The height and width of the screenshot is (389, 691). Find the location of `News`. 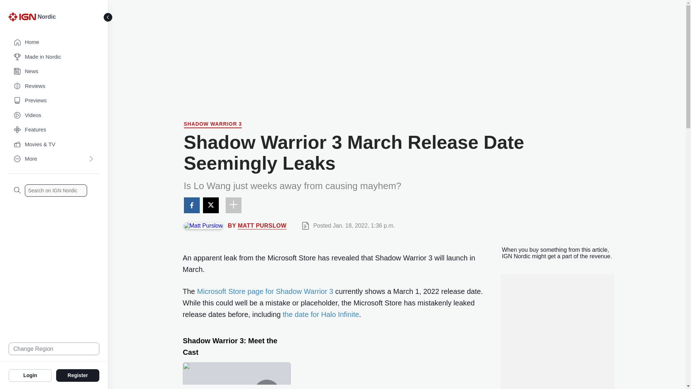

News is located at coordinates (54, 71).